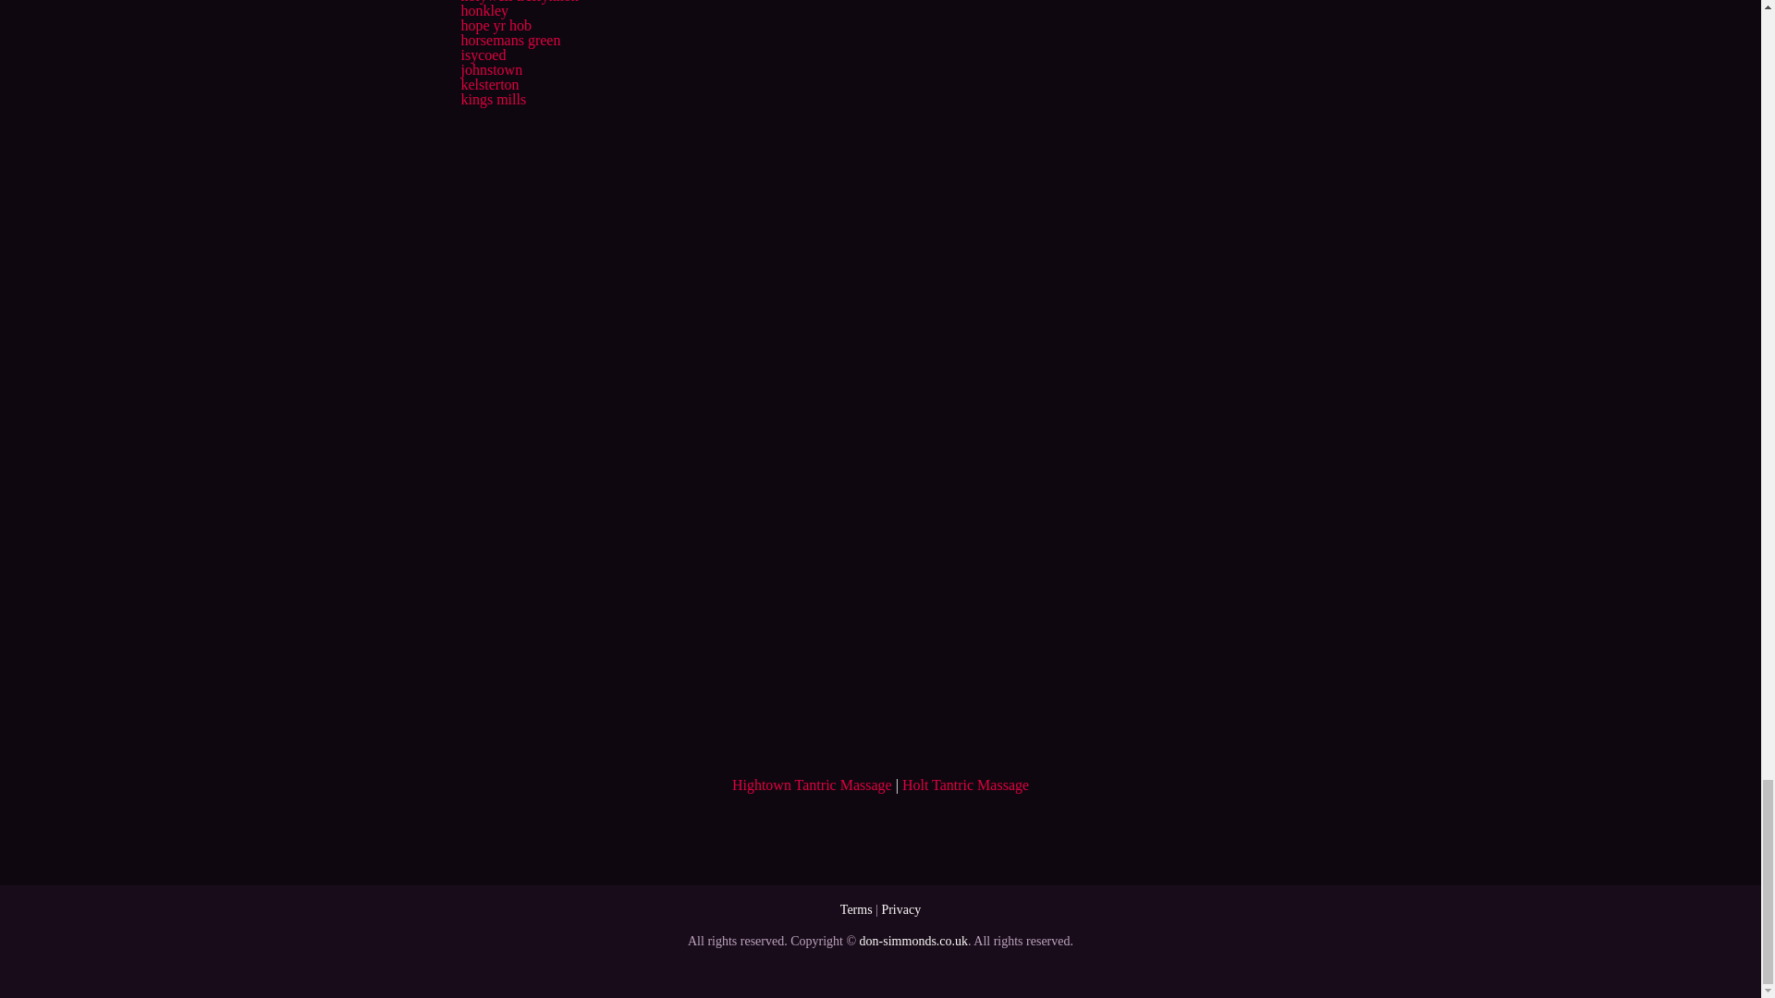  What do you see at coordinates (900, 909) in the screenshot?
I see `Privacy` at bounding box center [900, 909].